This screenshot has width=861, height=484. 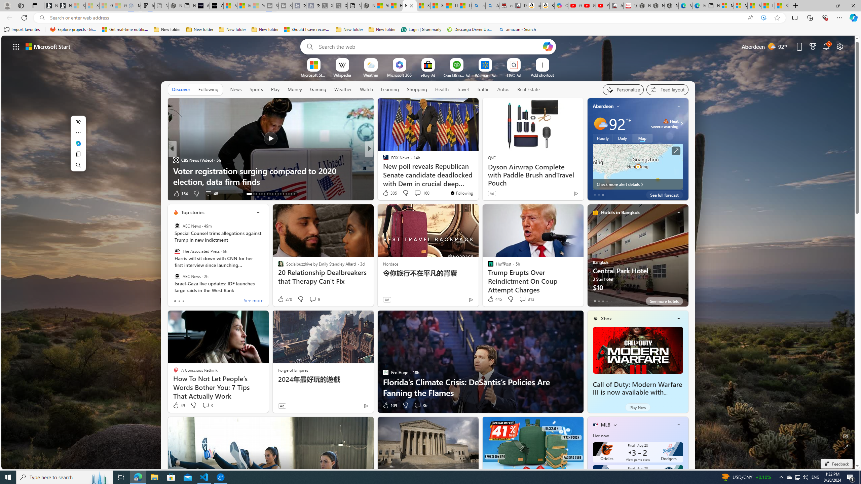 What do you see at coordinates (387, 194) in the screenshot?
I see `157 Like` at bounding box center [387, 194].